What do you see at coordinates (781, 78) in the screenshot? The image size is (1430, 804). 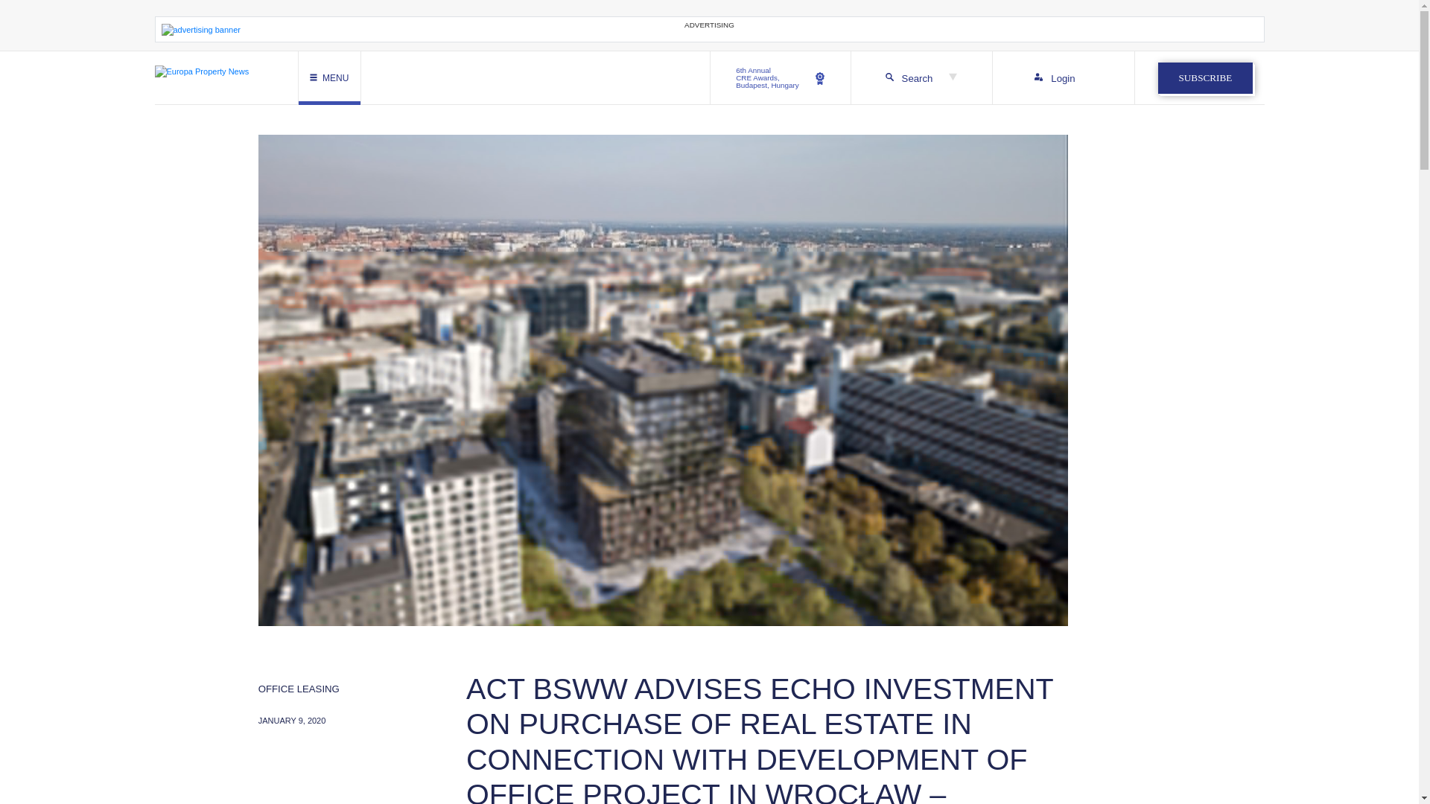 I see `Login` at bounding box center [781, 78].